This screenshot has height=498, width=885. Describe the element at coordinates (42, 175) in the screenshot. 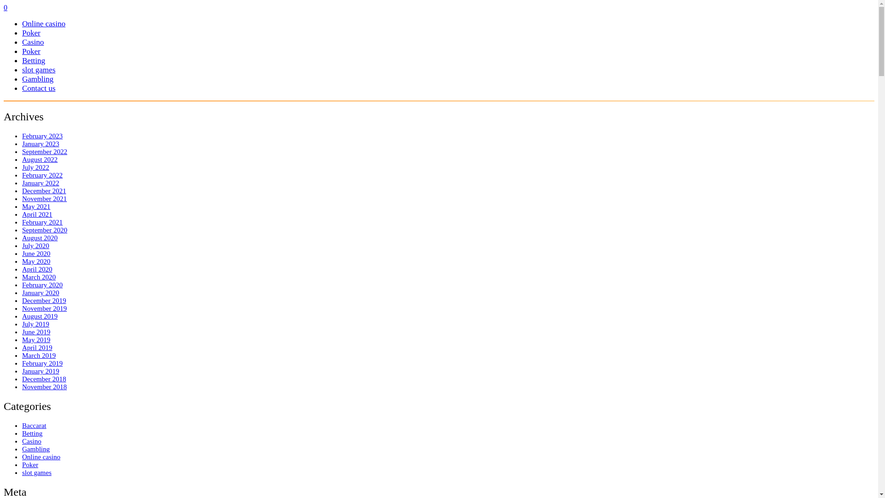

I see `February 2022` at that location.